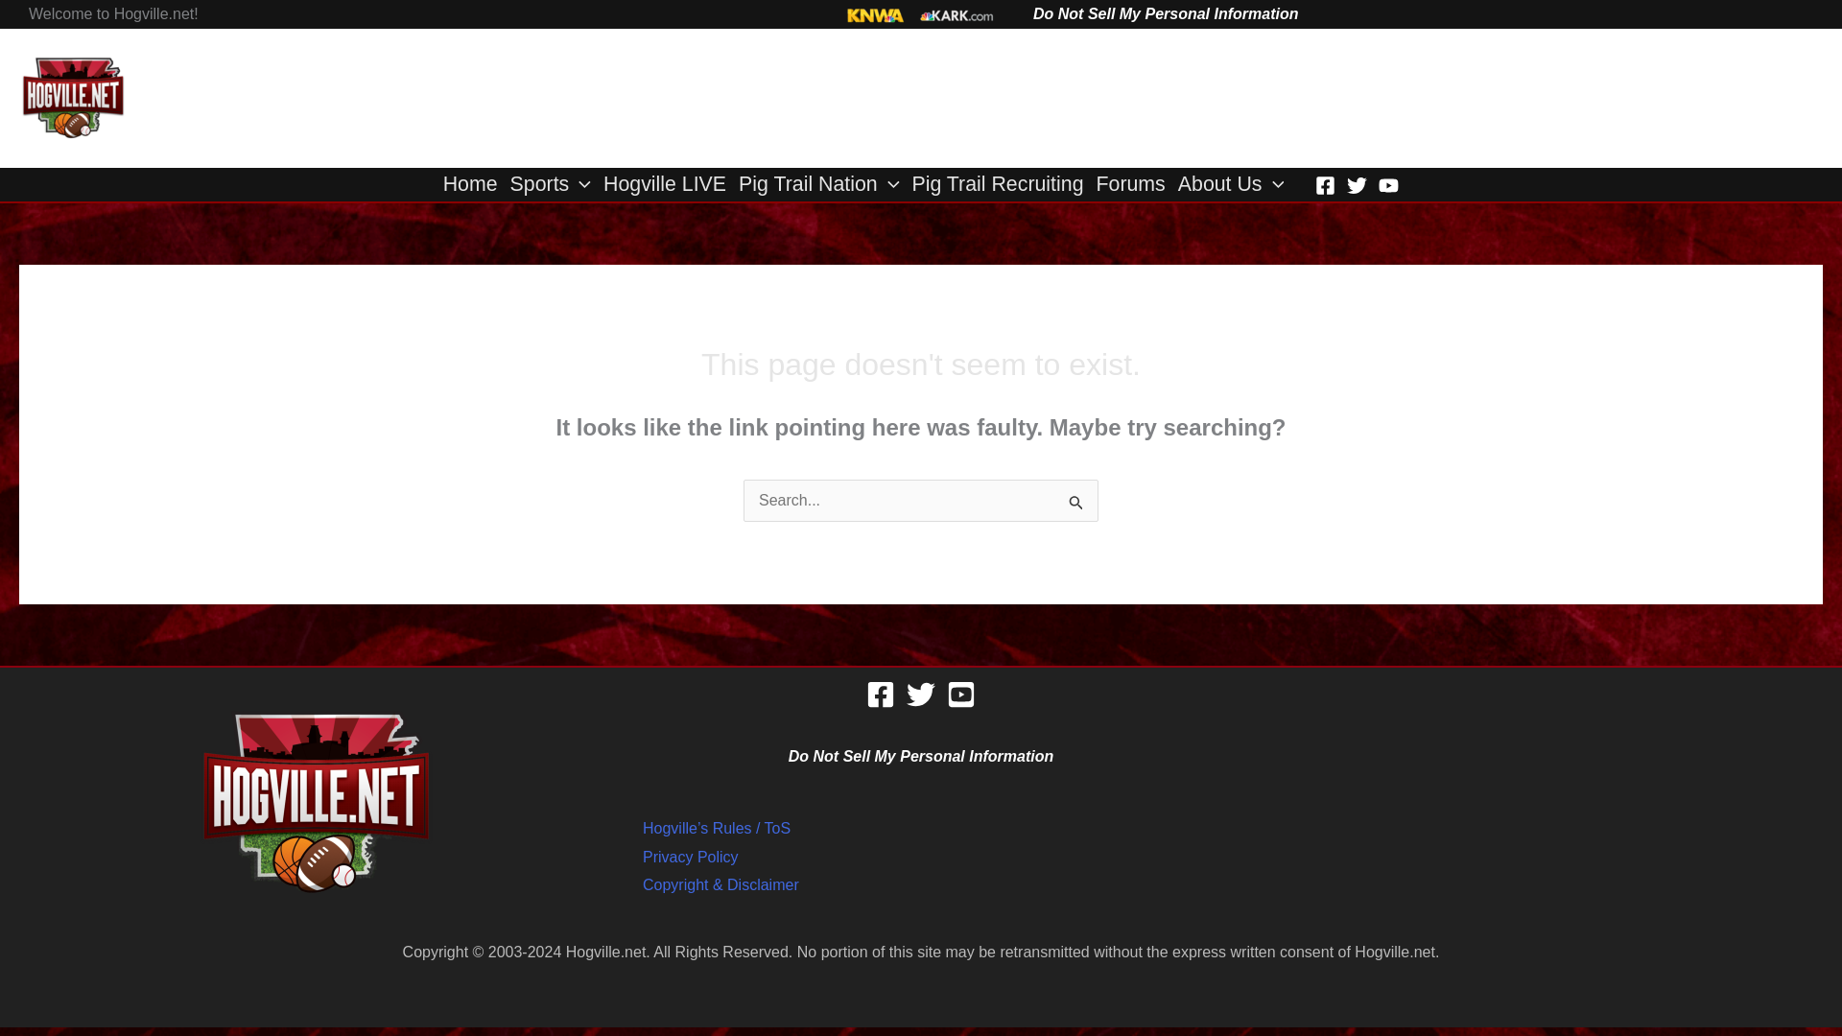 The height and width of the screenshot is (1036, 1842). I want to click on About Us, so click(1238, 184).